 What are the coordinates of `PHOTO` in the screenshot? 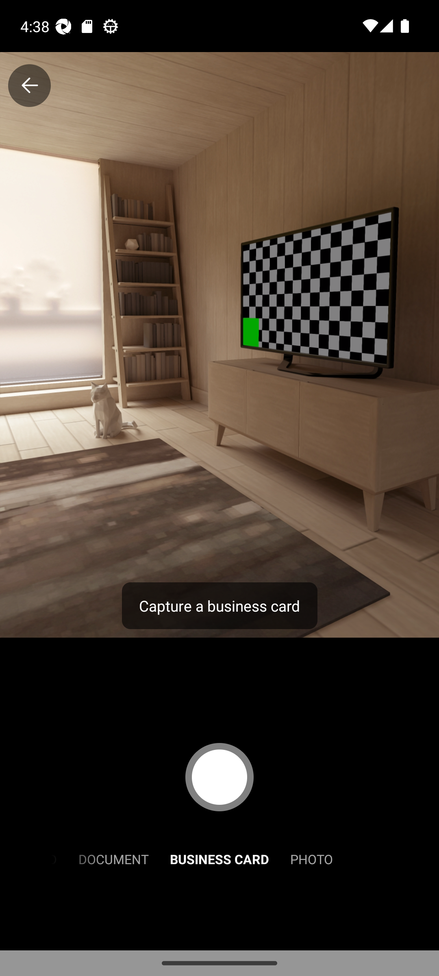 It's located at (312, 858).